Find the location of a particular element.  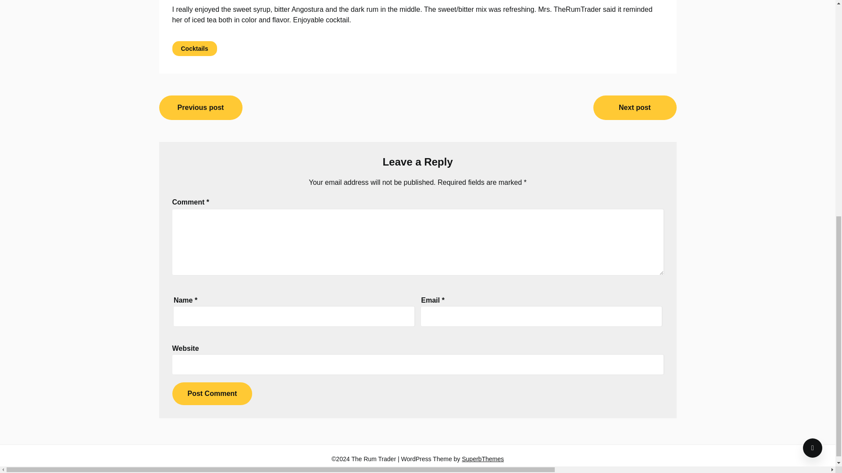

Cocktails is located at coordinates (194, 48).